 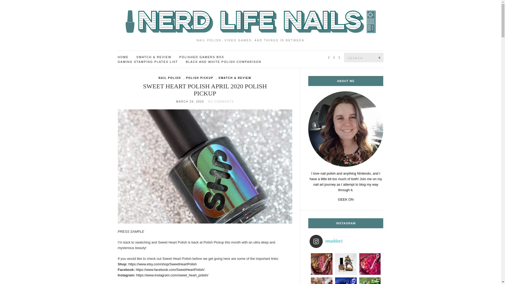 What do you see at coordinates (221, 102) in the screenshot?
I see `NO COMMENTS` at bounding box center [221, 102].